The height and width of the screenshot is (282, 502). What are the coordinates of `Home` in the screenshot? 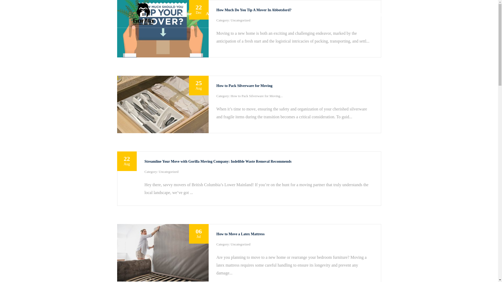 It's located at (272, 14).